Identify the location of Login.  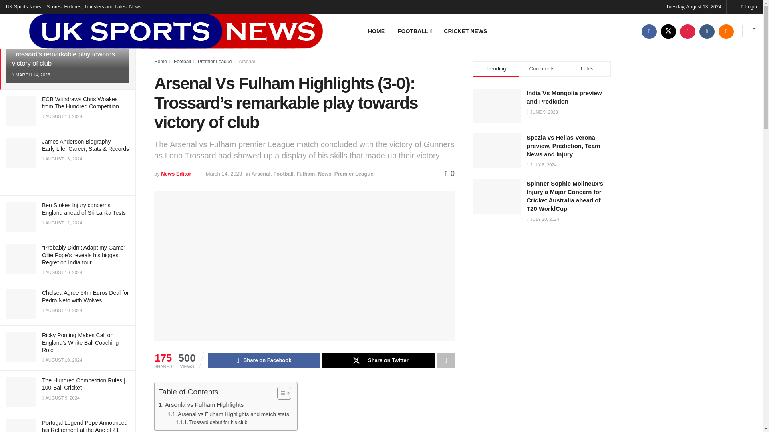
(749, 6).